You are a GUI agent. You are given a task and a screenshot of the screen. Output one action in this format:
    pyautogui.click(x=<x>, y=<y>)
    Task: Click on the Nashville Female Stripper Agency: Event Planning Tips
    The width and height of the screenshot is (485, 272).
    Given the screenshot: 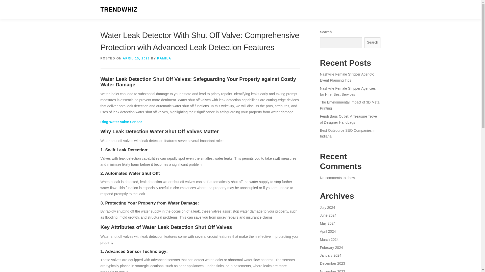 What is the action you would take?
    pyautogui.click(x=347, y=77)
    